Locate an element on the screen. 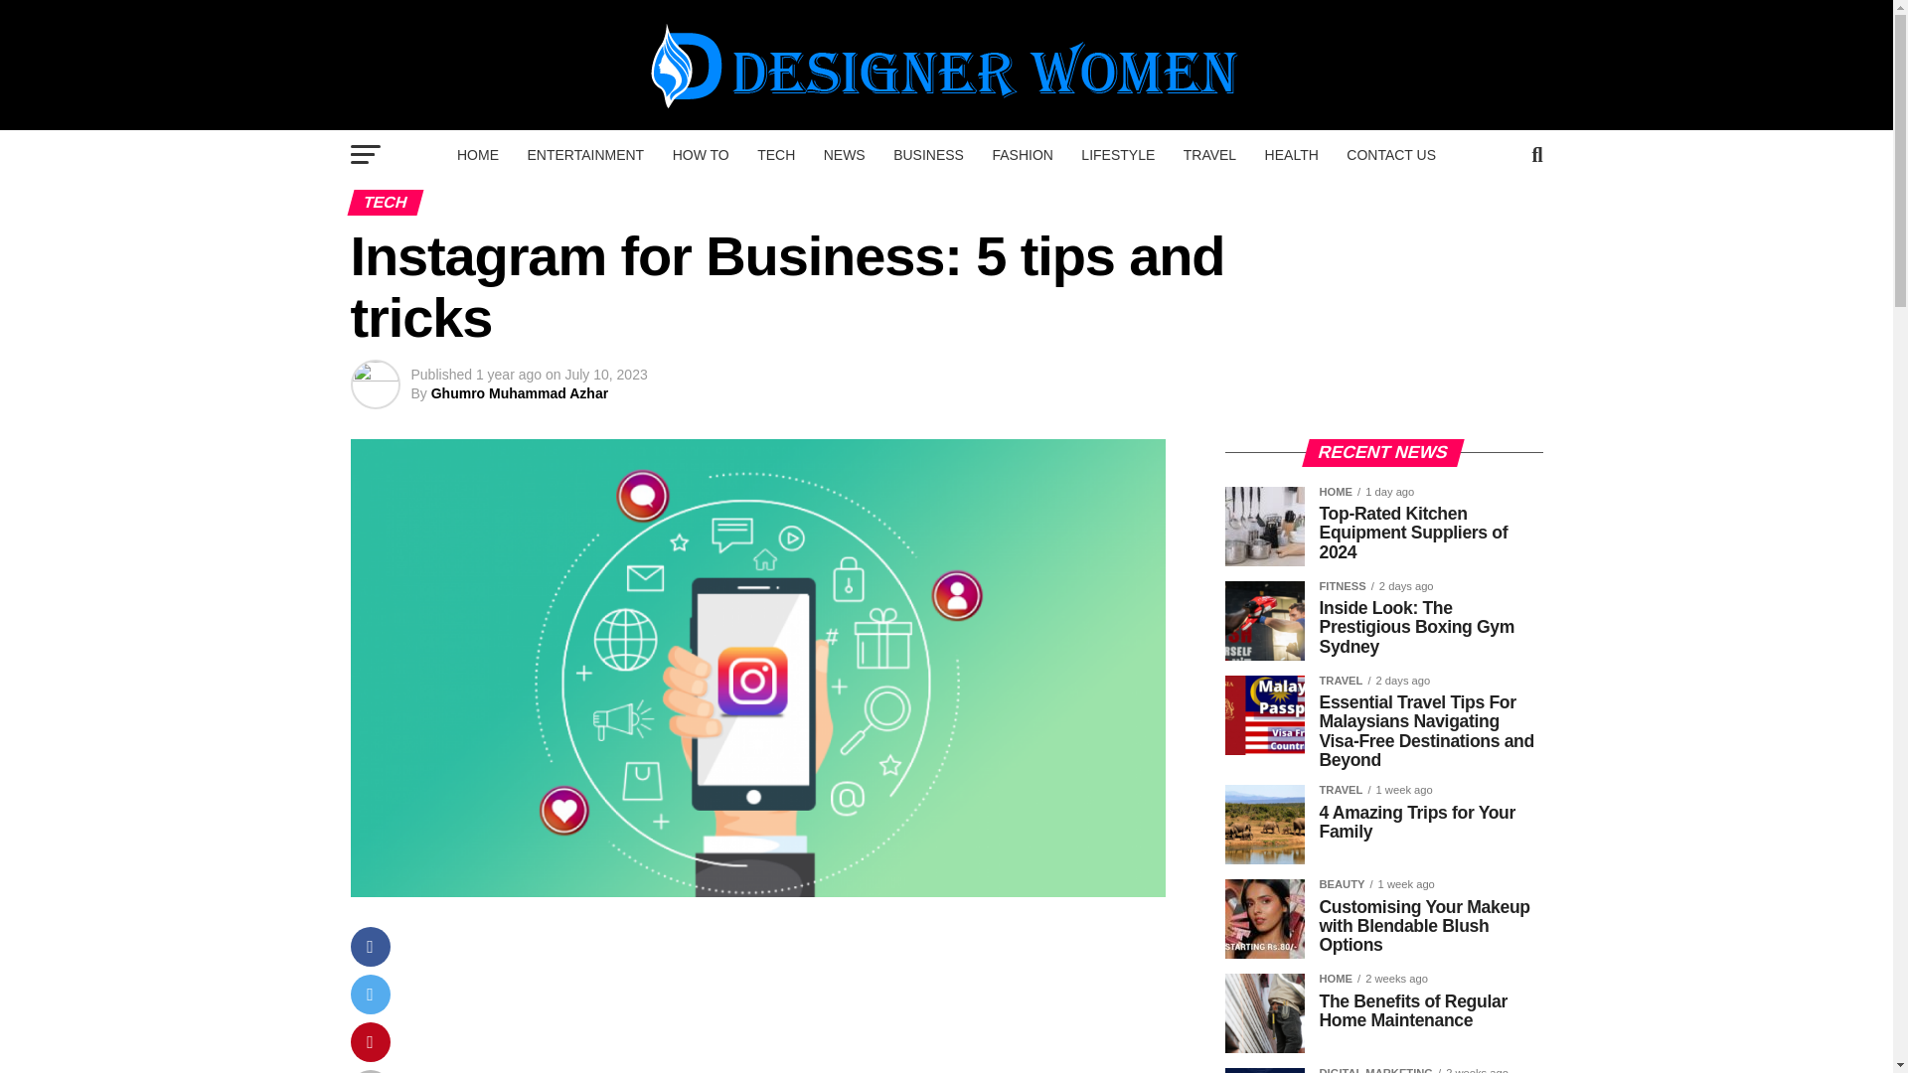 The height and width of the screenshot is (1073, 1908). Advertisement is located at coordinates (797, 999).